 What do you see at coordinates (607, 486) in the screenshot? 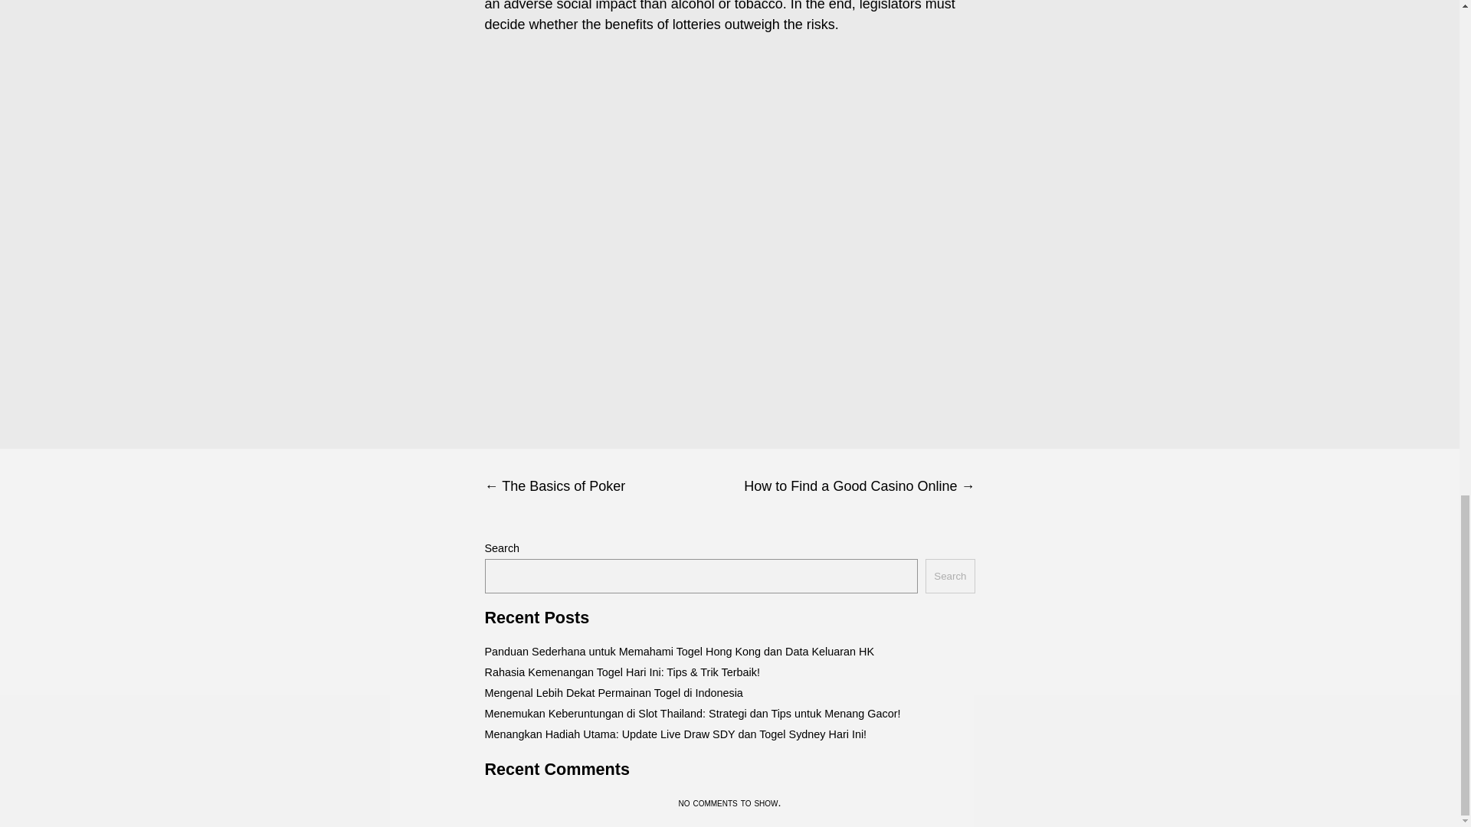
I see `The Basics of Poker` at bounding box center [607, 486].